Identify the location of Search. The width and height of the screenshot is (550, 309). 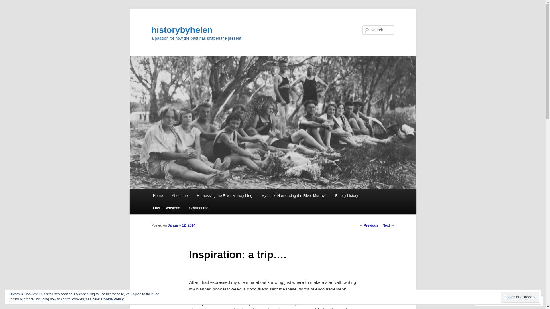
(9, 3).